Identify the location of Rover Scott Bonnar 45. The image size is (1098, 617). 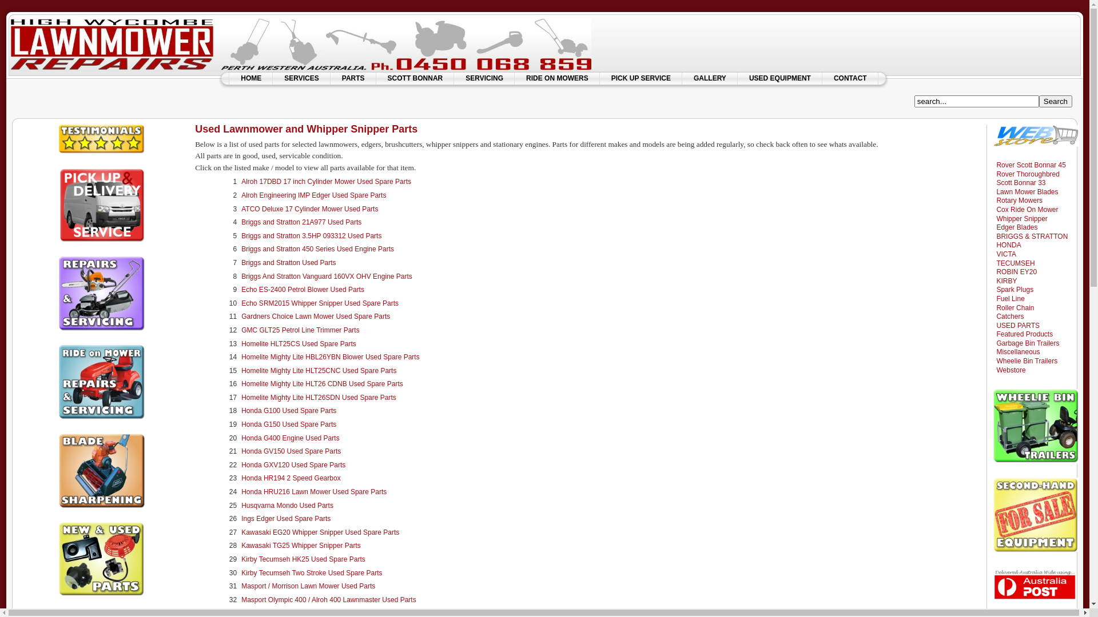
(1029, 165).